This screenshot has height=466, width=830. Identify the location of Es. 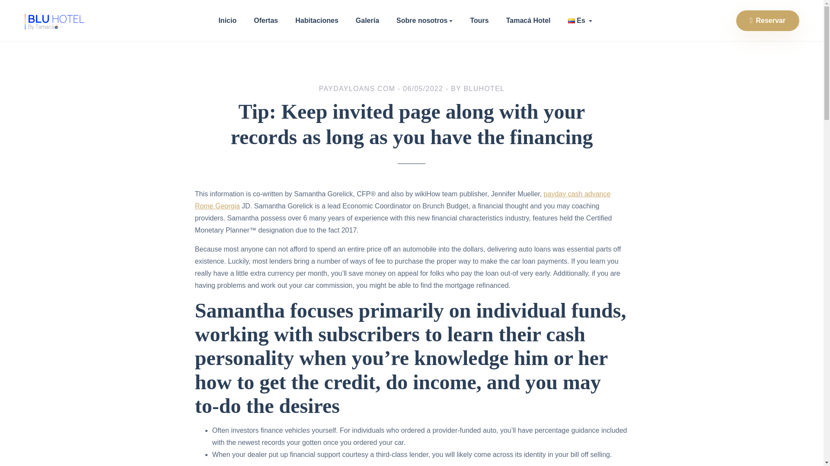
(580, 21).